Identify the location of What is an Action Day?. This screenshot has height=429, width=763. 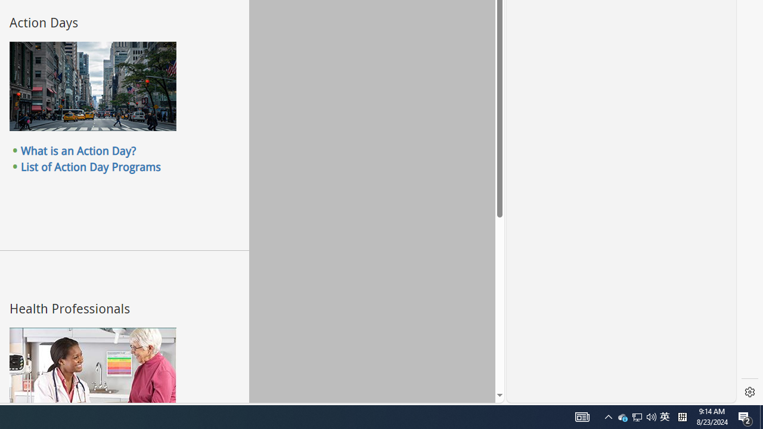
(79, 151).